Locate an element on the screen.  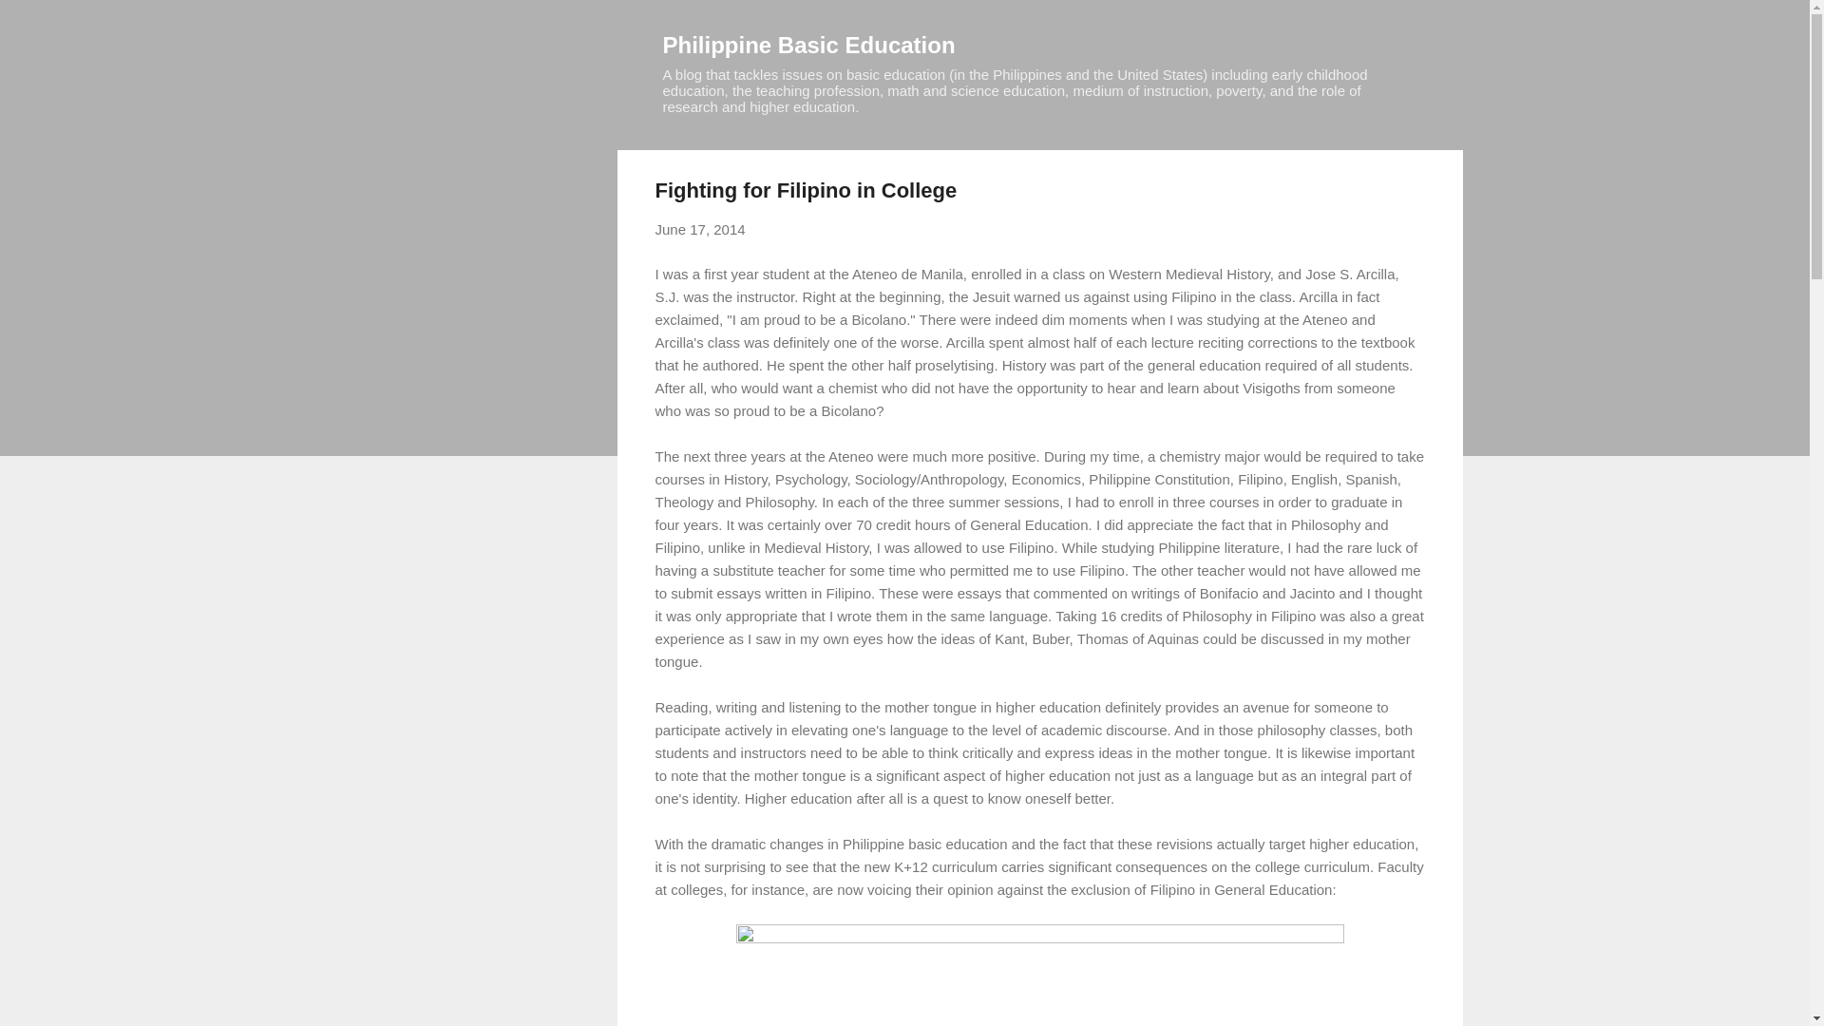
June 17, 2014 is located at coordinates (700, 229).